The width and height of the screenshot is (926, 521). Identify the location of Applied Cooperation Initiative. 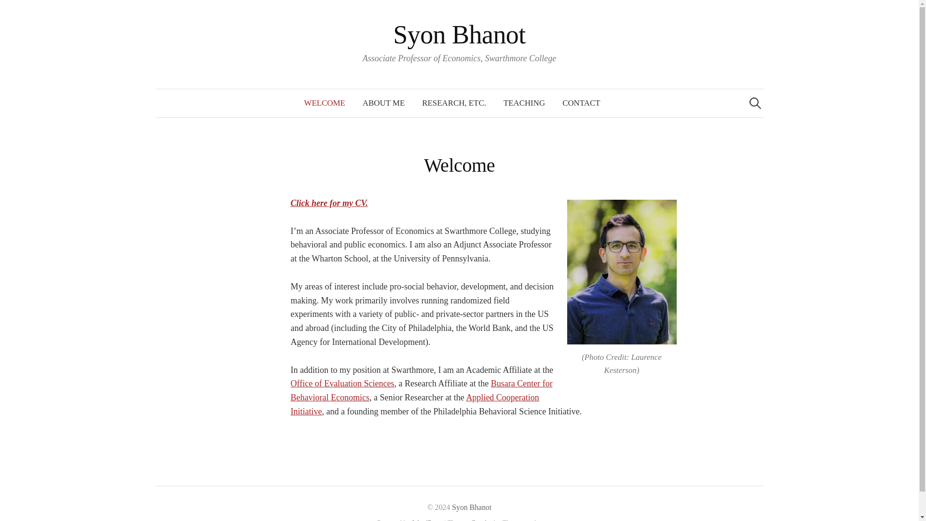
(415, 404).